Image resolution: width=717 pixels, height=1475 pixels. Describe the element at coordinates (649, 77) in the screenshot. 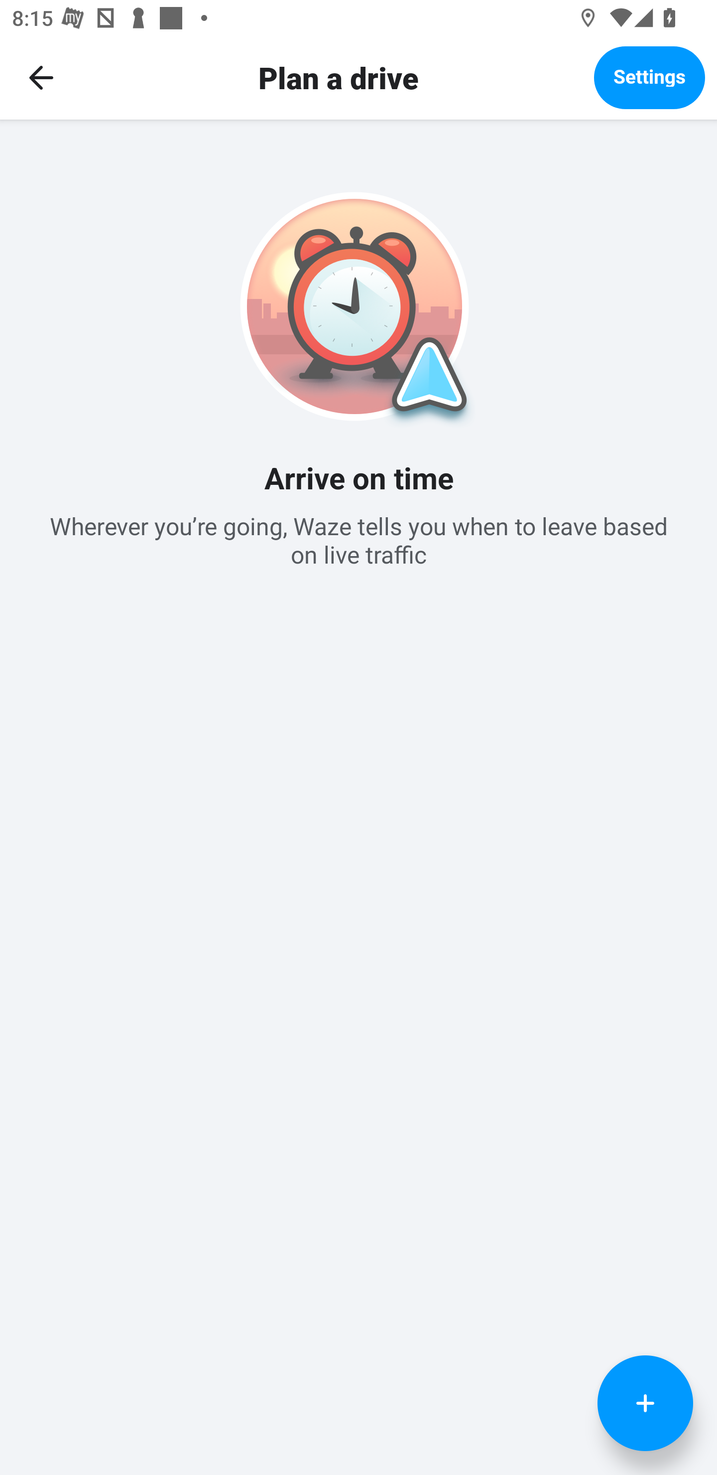

I see `Settings` at that location.